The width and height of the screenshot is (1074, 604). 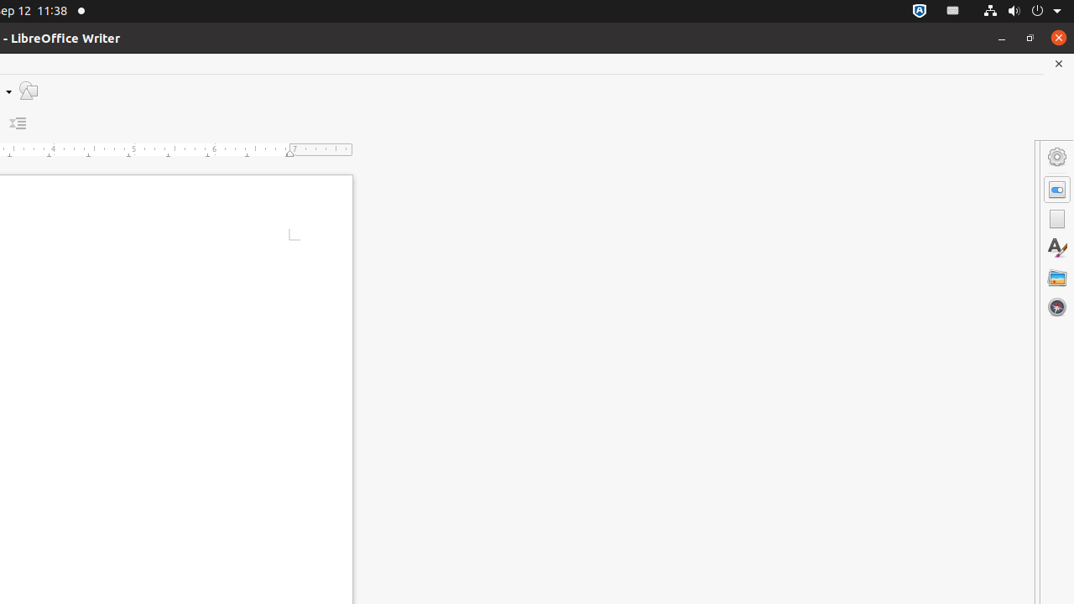 What do you see at coordinates (29, 91) in the screenshot?
I see `Draw Functions` at bounding box center [29, 91].